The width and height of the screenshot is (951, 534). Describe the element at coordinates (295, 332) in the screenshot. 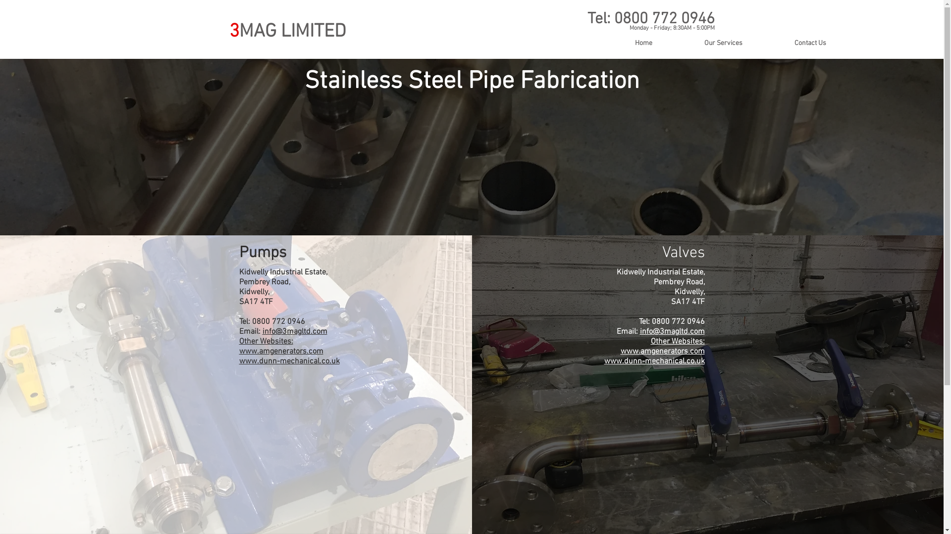

I see `info@3magltd.com` at that location.